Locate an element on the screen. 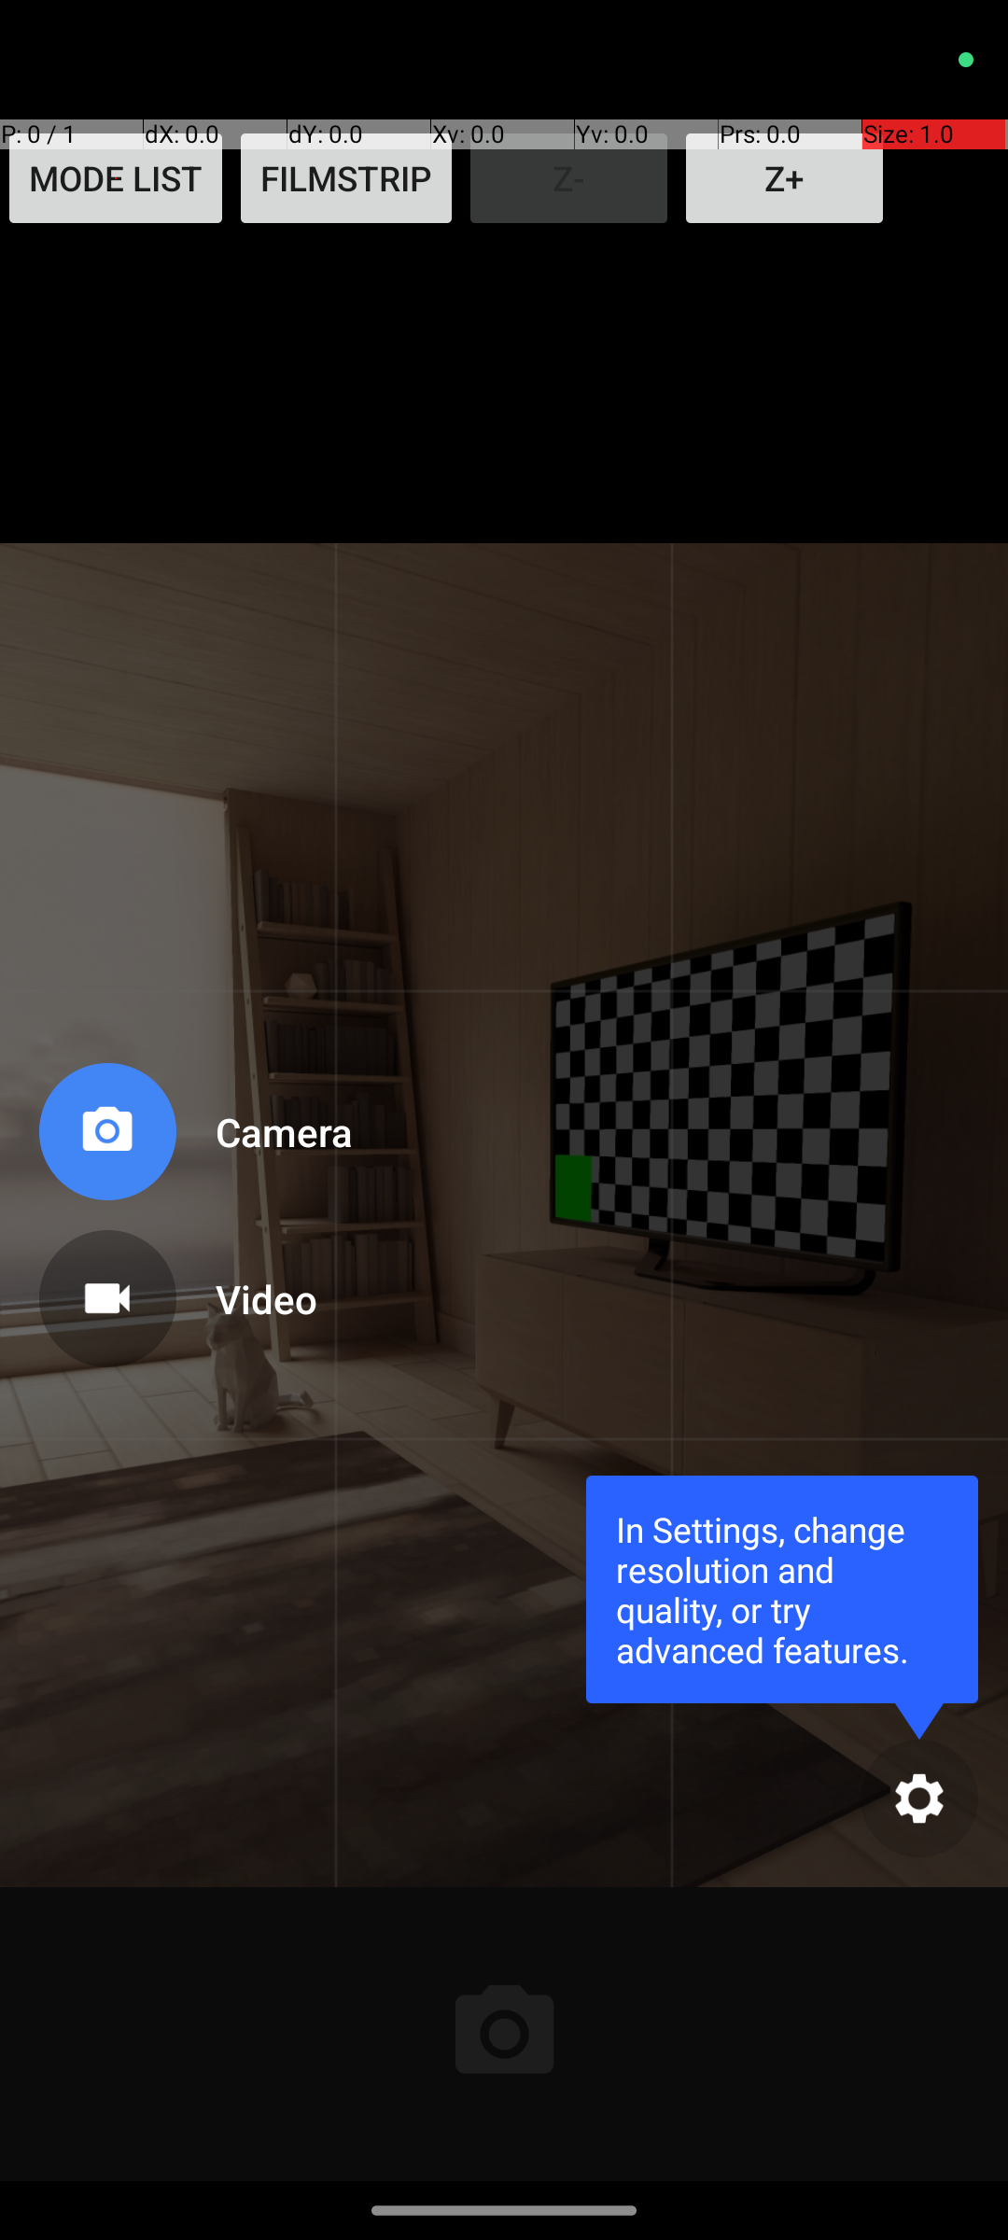 The height and width of the screenshot is (2240, 1008). In Settings, change resolution and quality, or try advanced features. is located at coordinates (782, 1589).